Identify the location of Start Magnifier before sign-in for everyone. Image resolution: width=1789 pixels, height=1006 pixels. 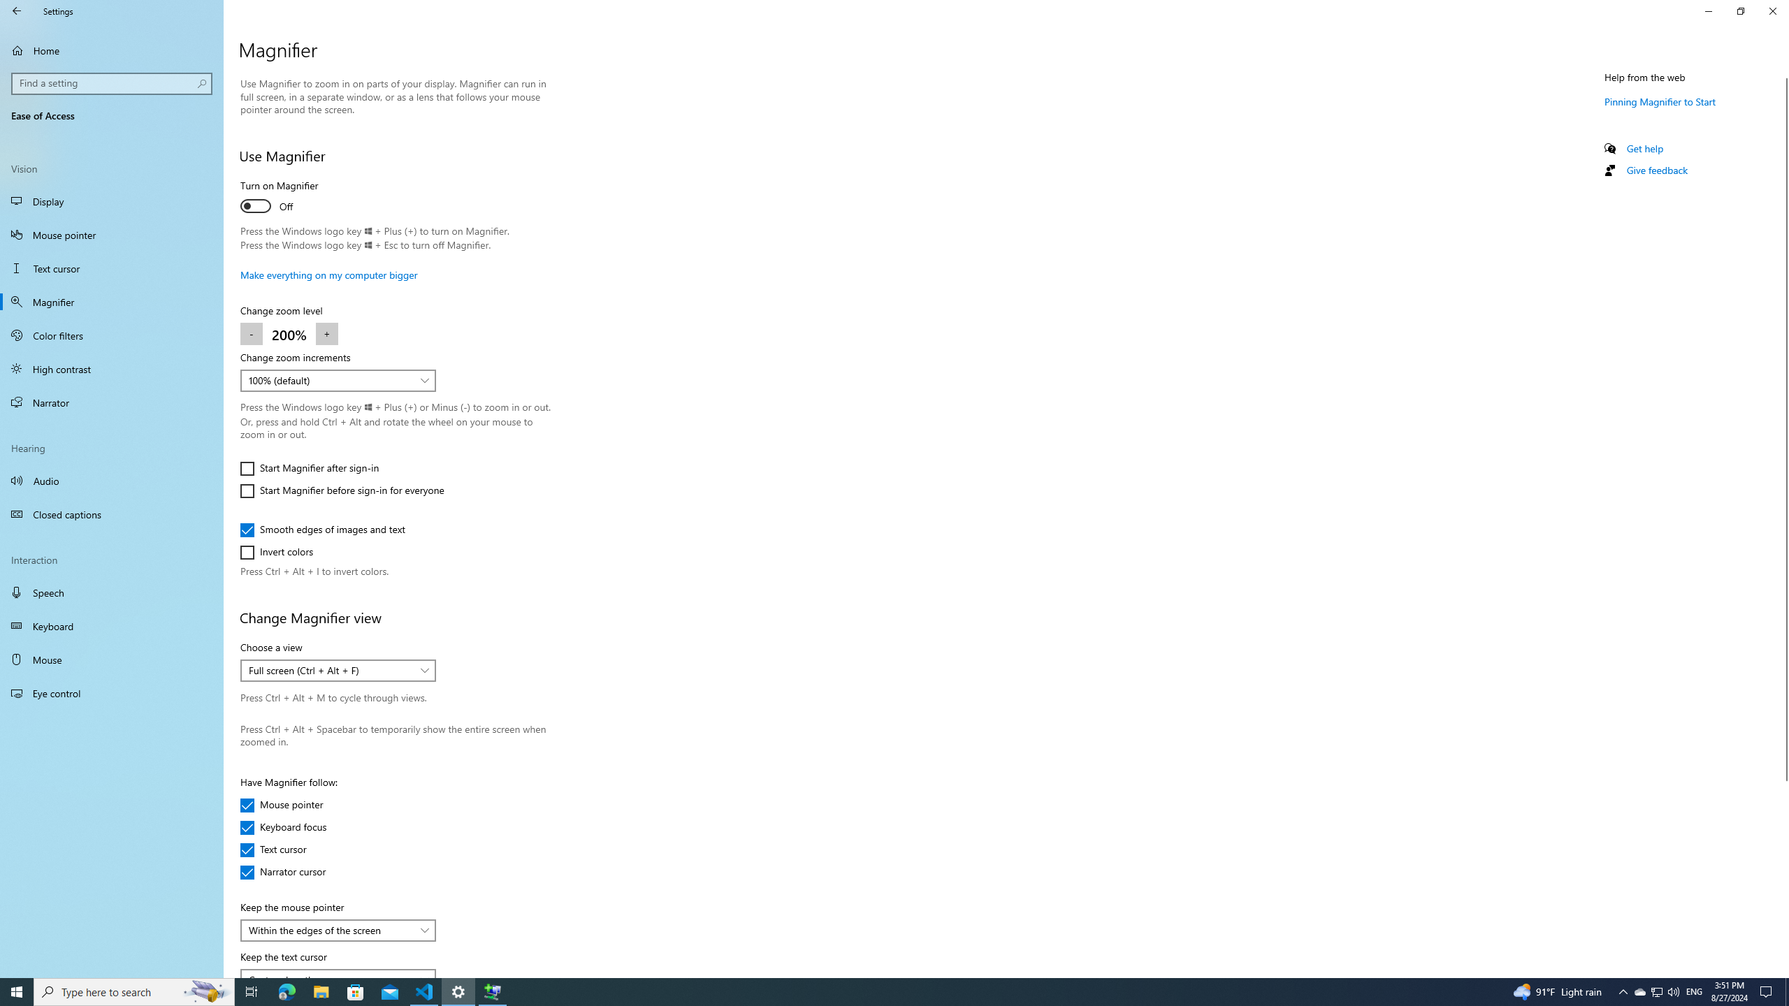
(341, 490).